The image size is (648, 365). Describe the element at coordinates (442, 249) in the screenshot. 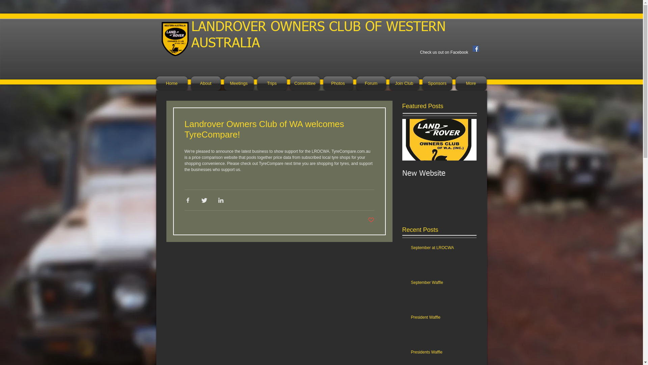

I see `September at LROCWA` at that location.